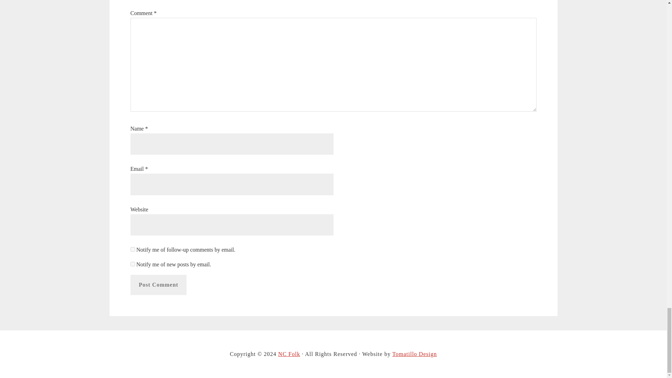  Describe the element at coordinates (158, 285) in the screenshot. I see `Post Comment` at that location.